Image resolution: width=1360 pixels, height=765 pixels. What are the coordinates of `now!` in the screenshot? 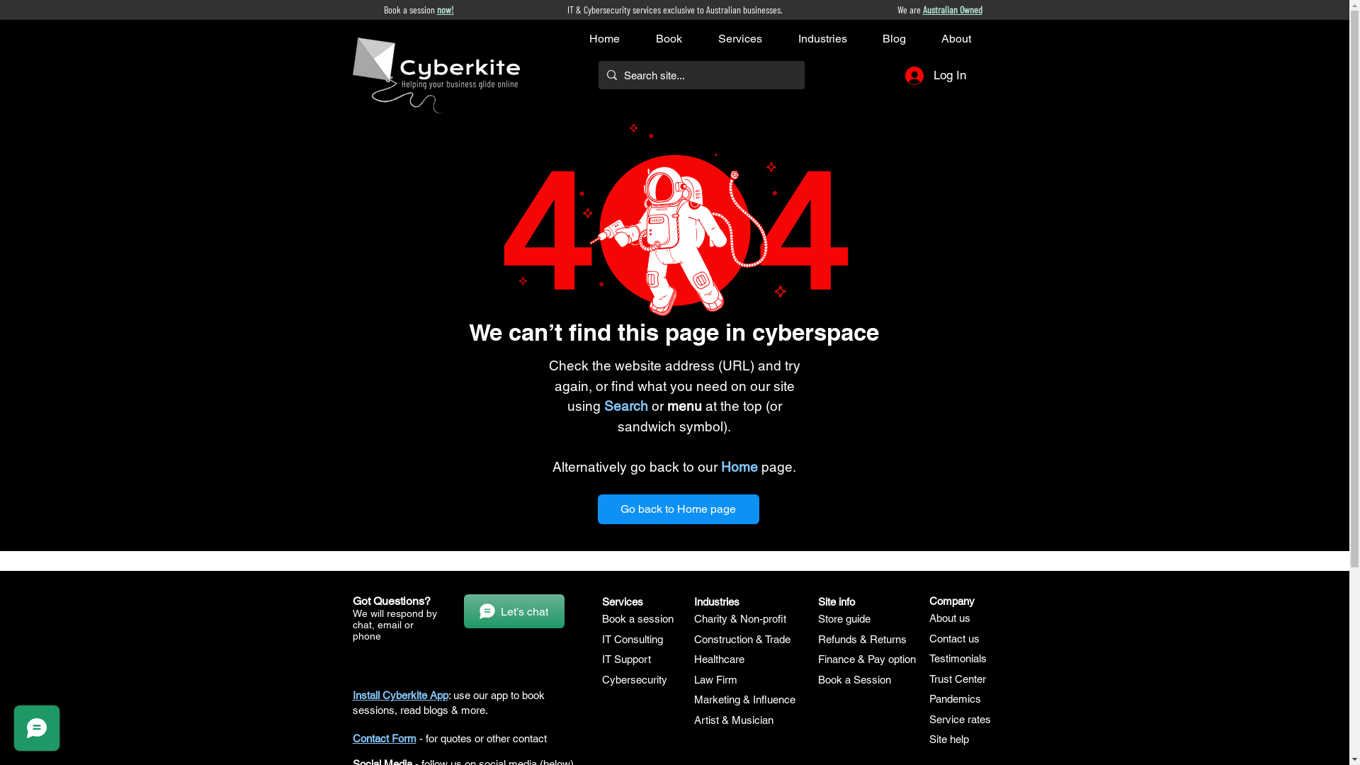 It's located at (445, 10).